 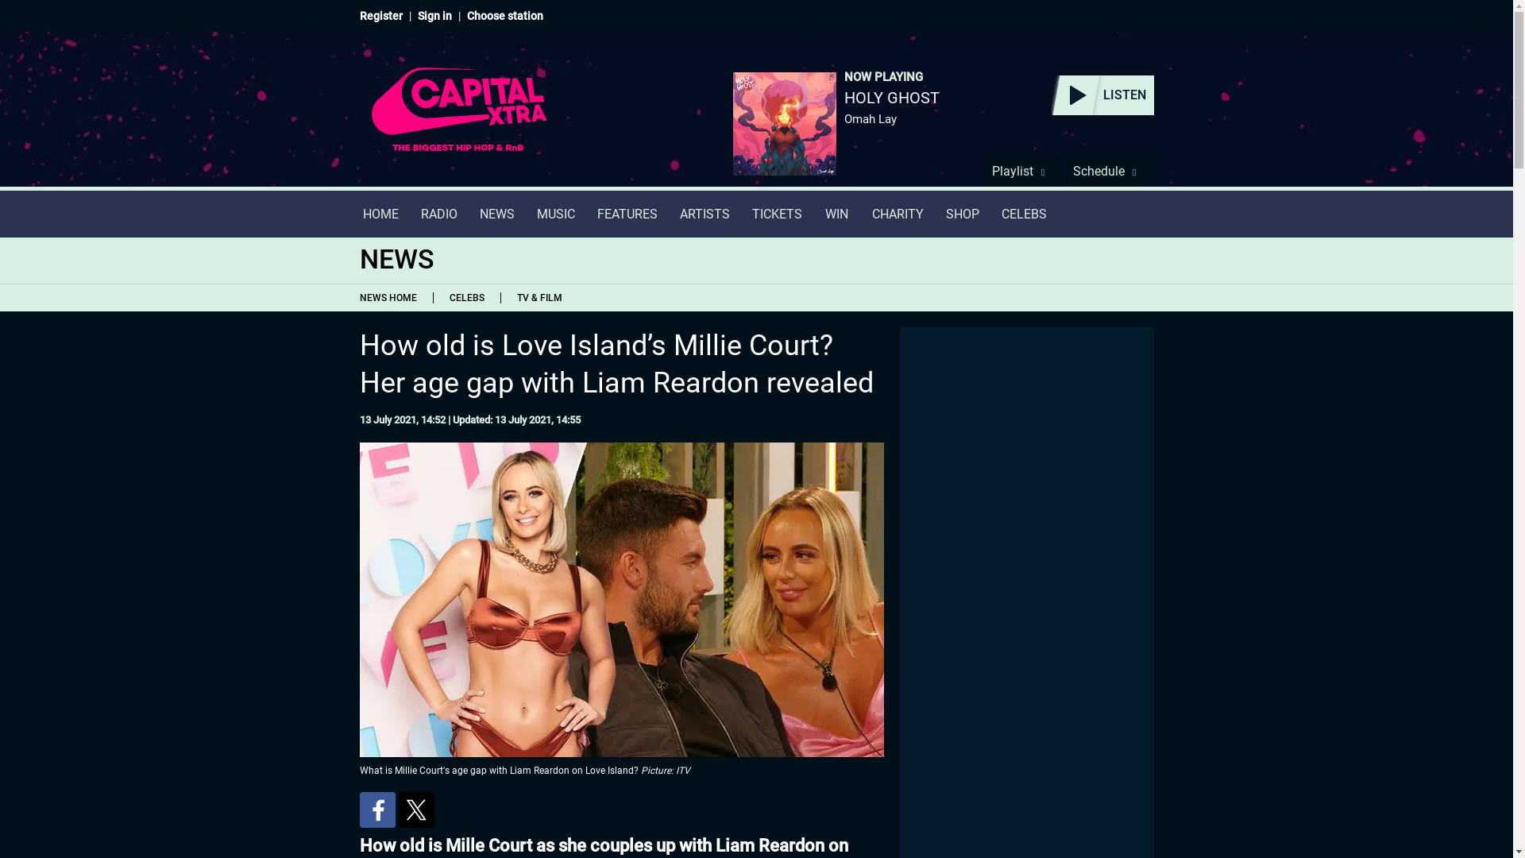 What do you see at coordinates (459, 119) in the screenshot?
I see `Capital XTRA` at bounding box center [459, 119].